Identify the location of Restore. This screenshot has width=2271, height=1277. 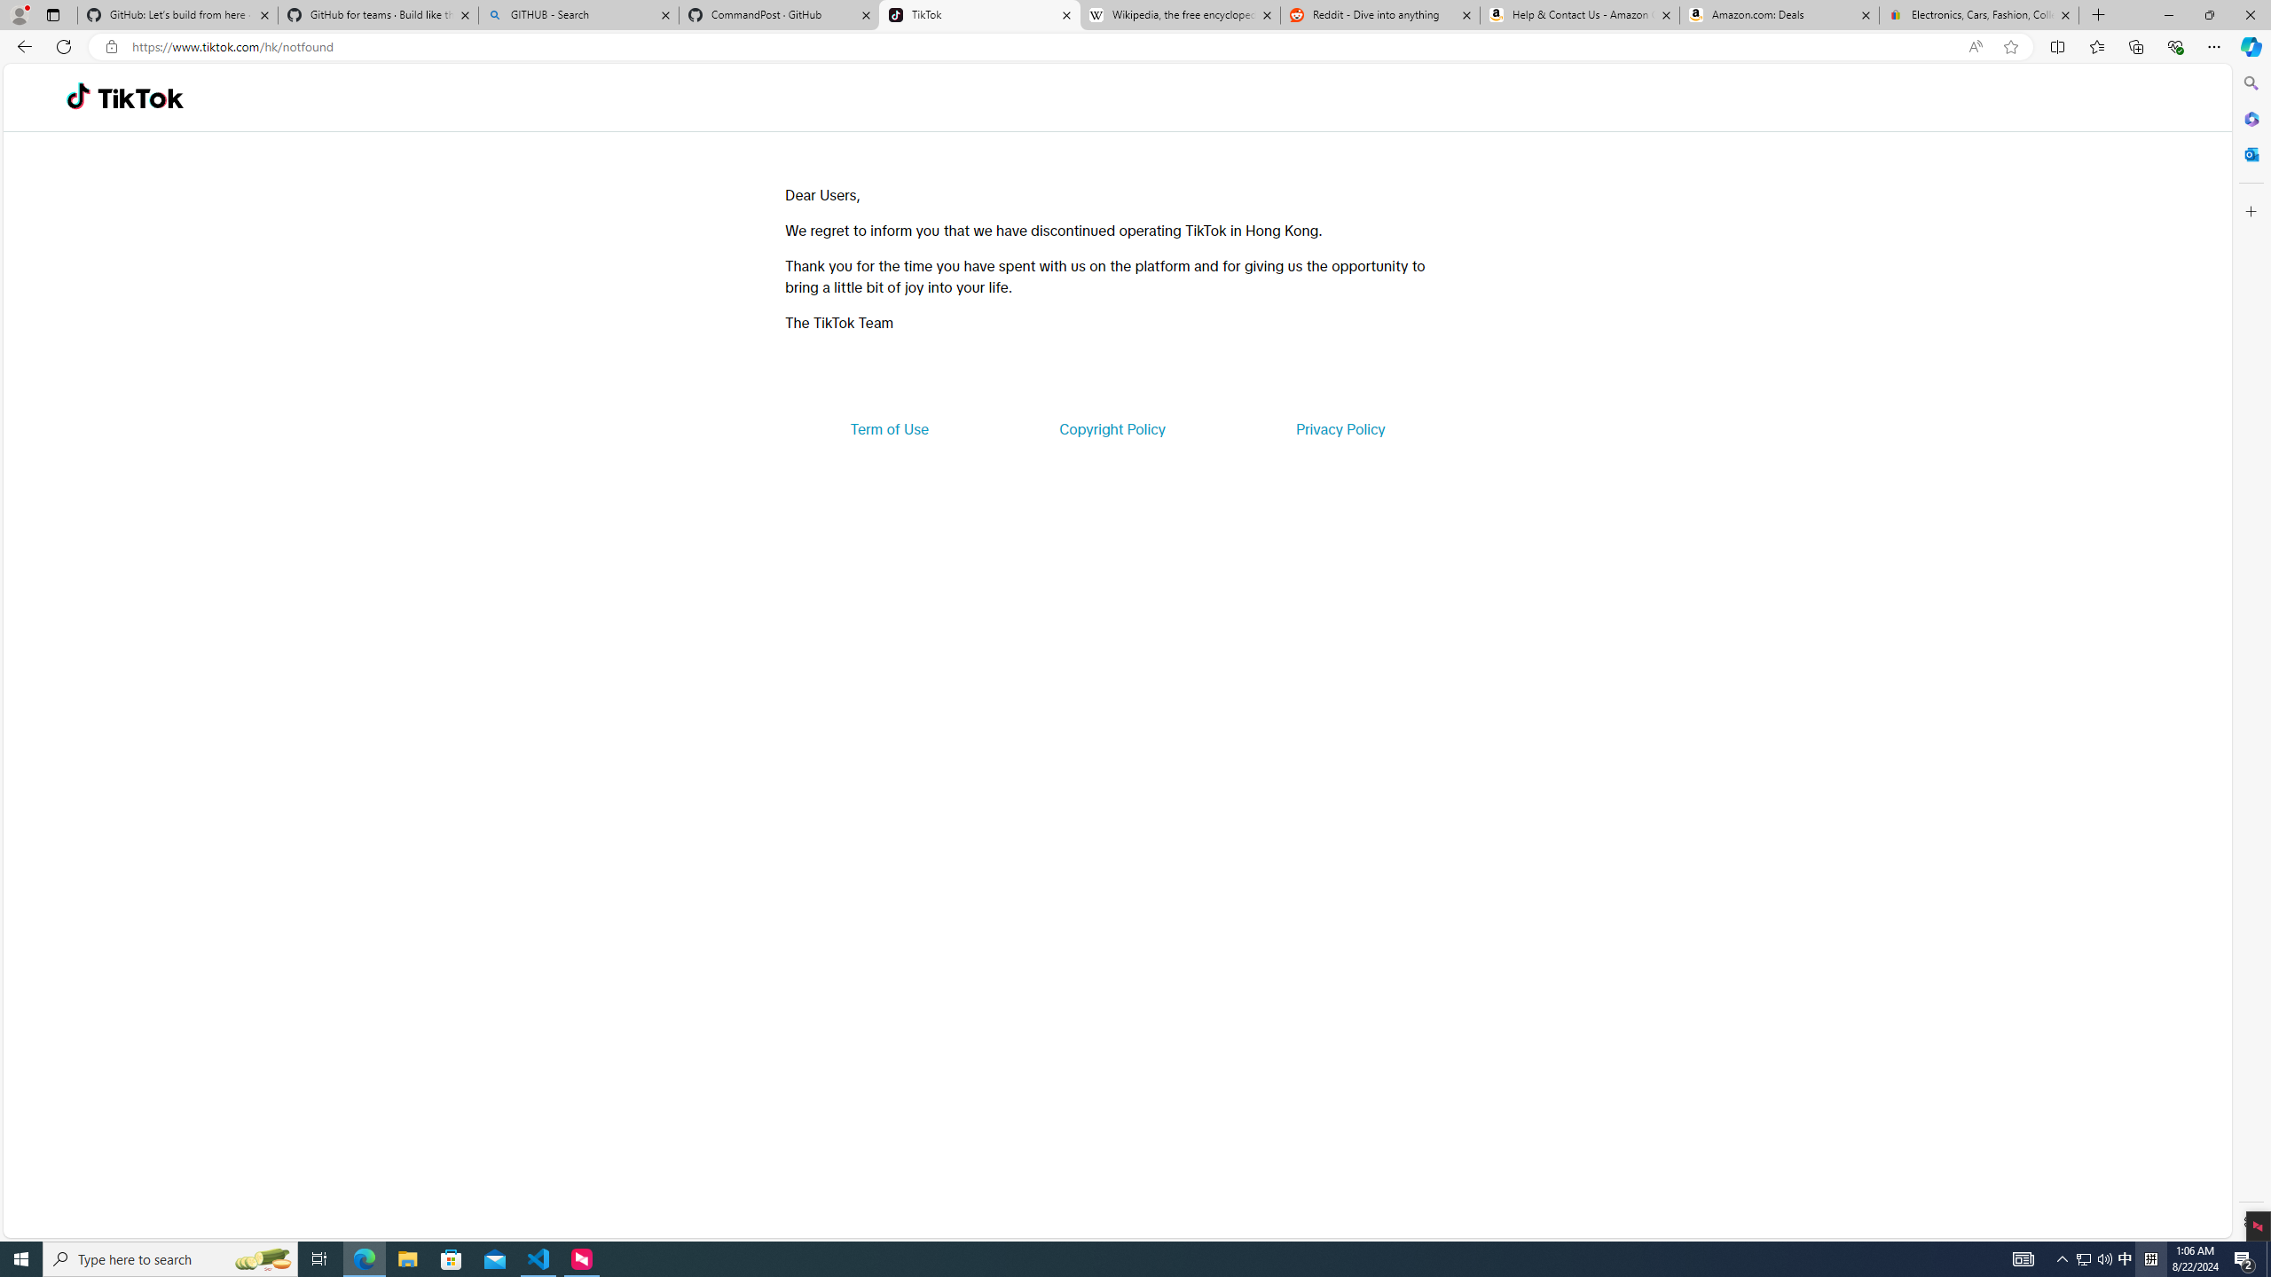
(2209, 15).